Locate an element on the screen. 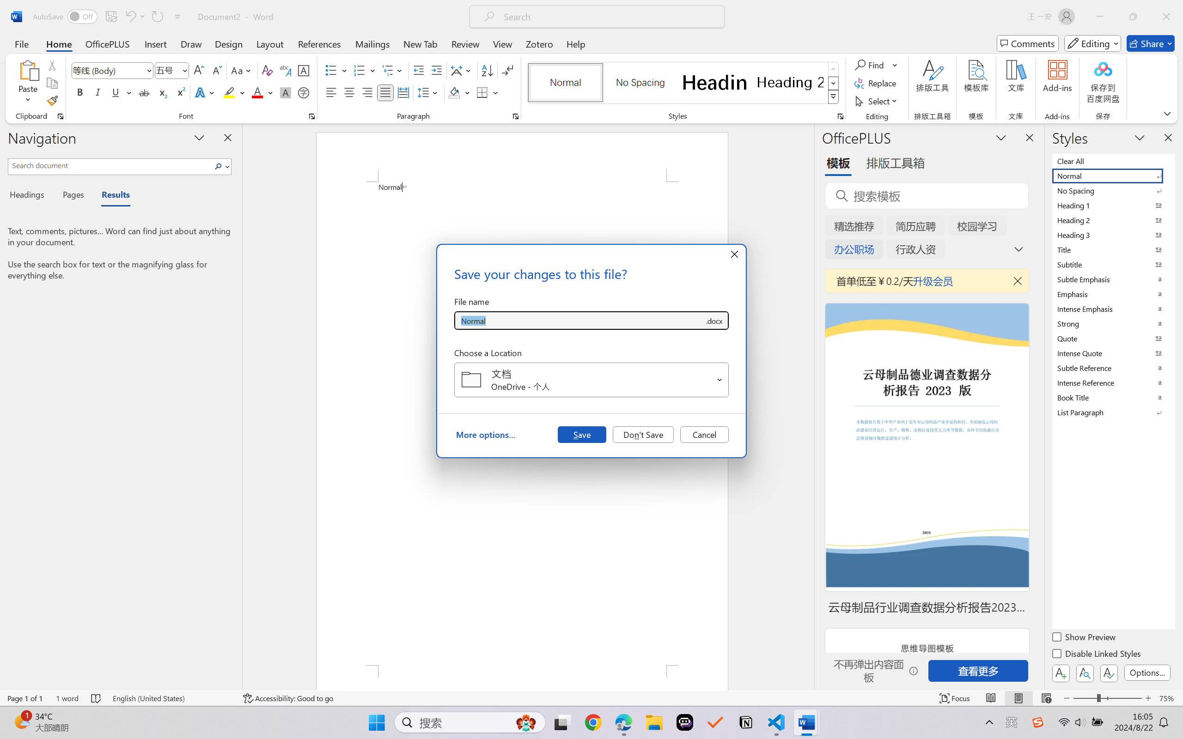  Format Painter is located at coordinates (52, 101).